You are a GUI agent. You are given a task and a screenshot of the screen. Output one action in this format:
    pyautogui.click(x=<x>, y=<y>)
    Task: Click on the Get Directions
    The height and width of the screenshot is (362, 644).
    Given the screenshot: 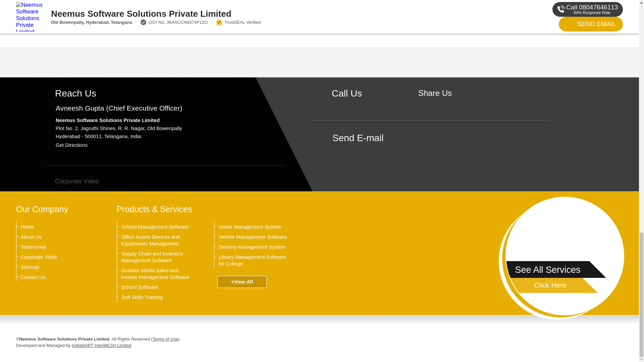 What is the action you would take?
    pyautogui.click(x=71, y=145)
    